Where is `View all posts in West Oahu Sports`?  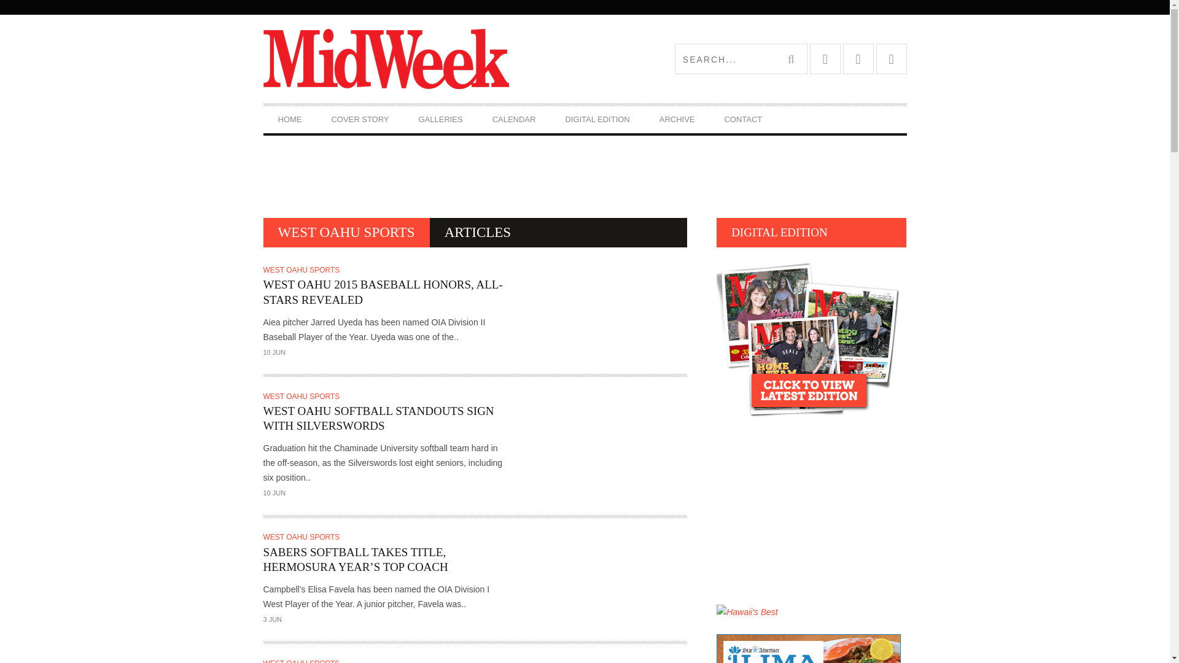
View all posts in West Oahu Sports is located at coordinates (303, 661).